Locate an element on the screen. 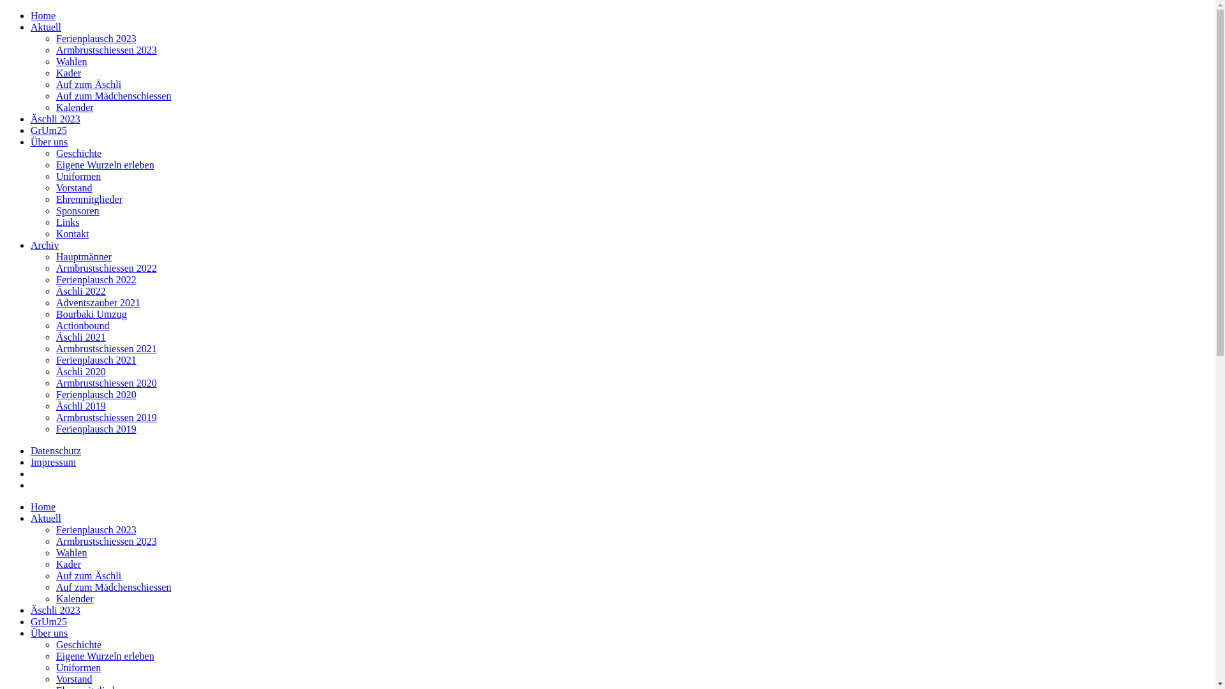 This screenshot has height=689, width=1225. Ehrenmitglieder is located at coordinates (89, 199).